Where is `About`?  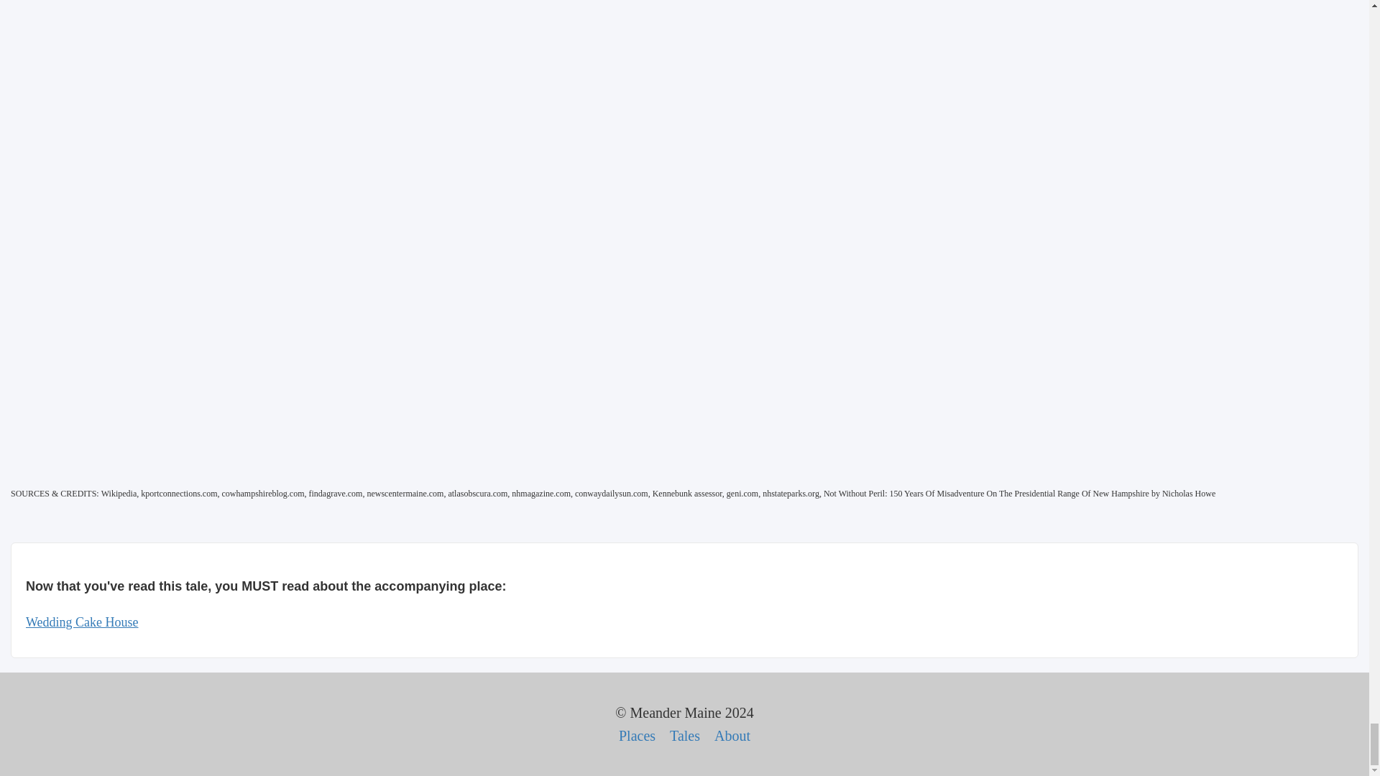
About is located at coordinates (732, 736).